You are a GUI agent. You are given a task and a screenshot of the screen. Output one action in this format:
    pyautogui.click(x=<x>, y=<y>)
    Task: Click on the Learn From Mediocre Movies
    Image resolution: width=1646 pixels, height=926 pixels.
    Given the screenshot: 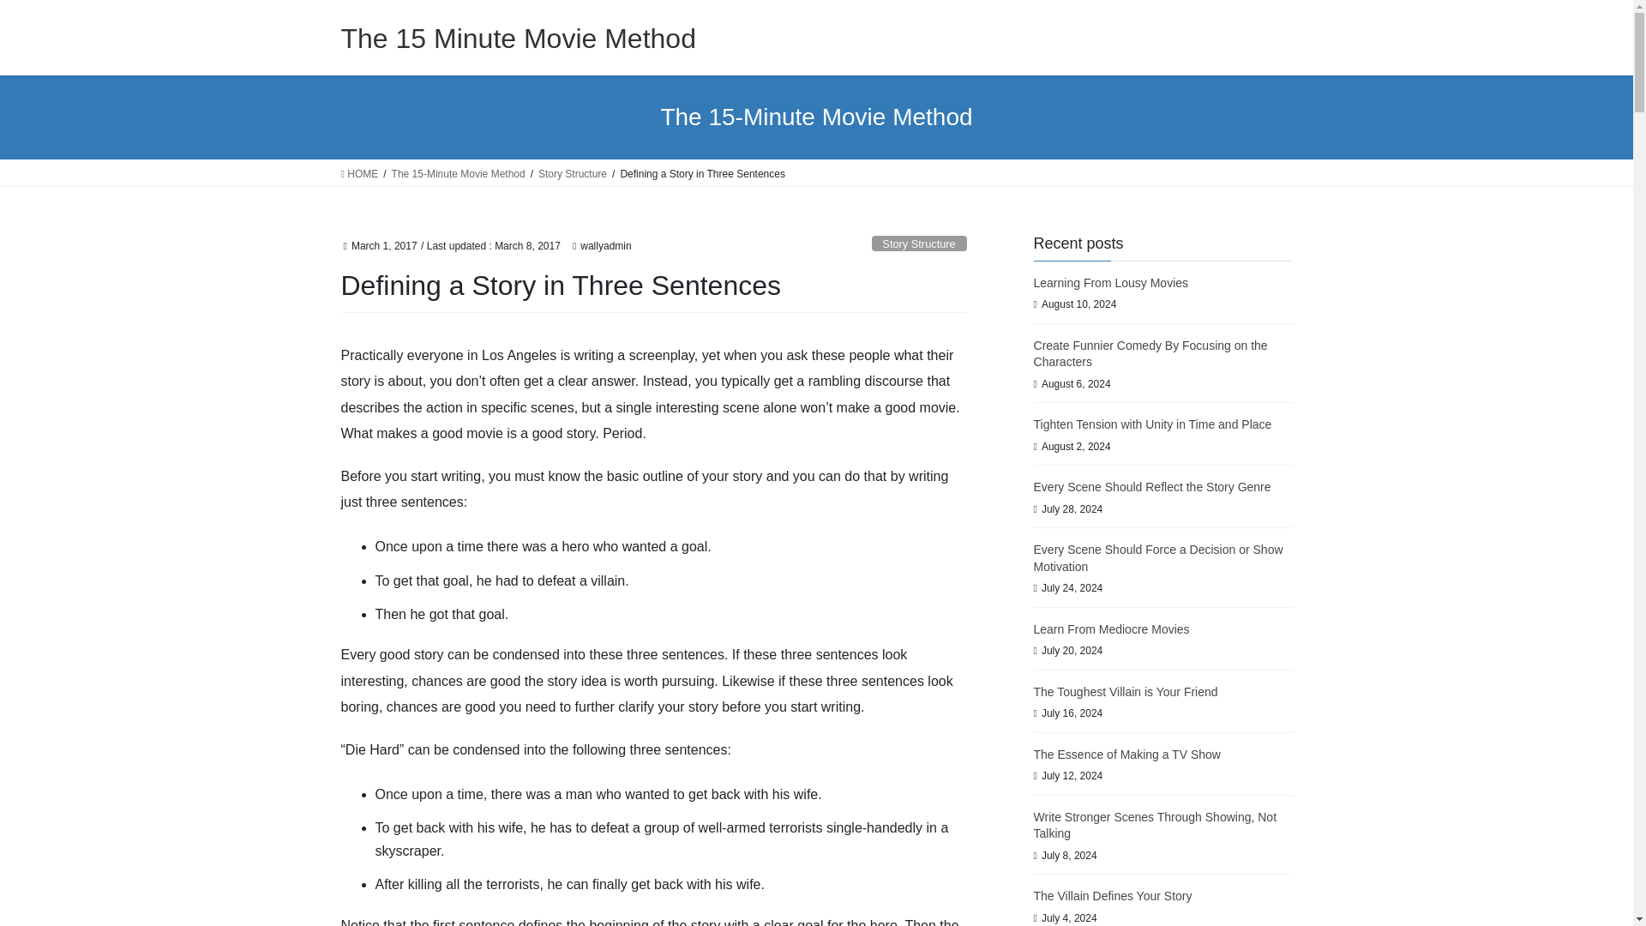 What is the action you would take?
    pyautogui.click(x=1111, y=628)
    